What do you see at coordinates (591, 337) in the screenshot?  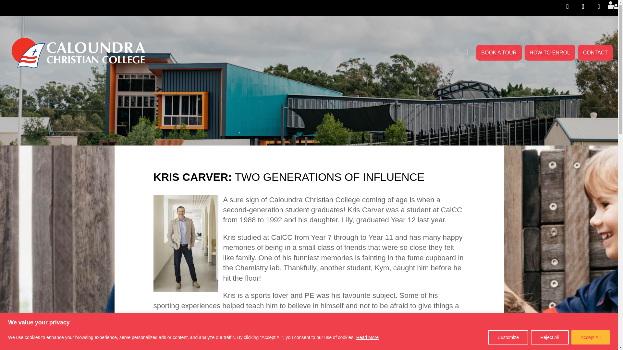 I see `Accept All` at bounding box center [591, 337].